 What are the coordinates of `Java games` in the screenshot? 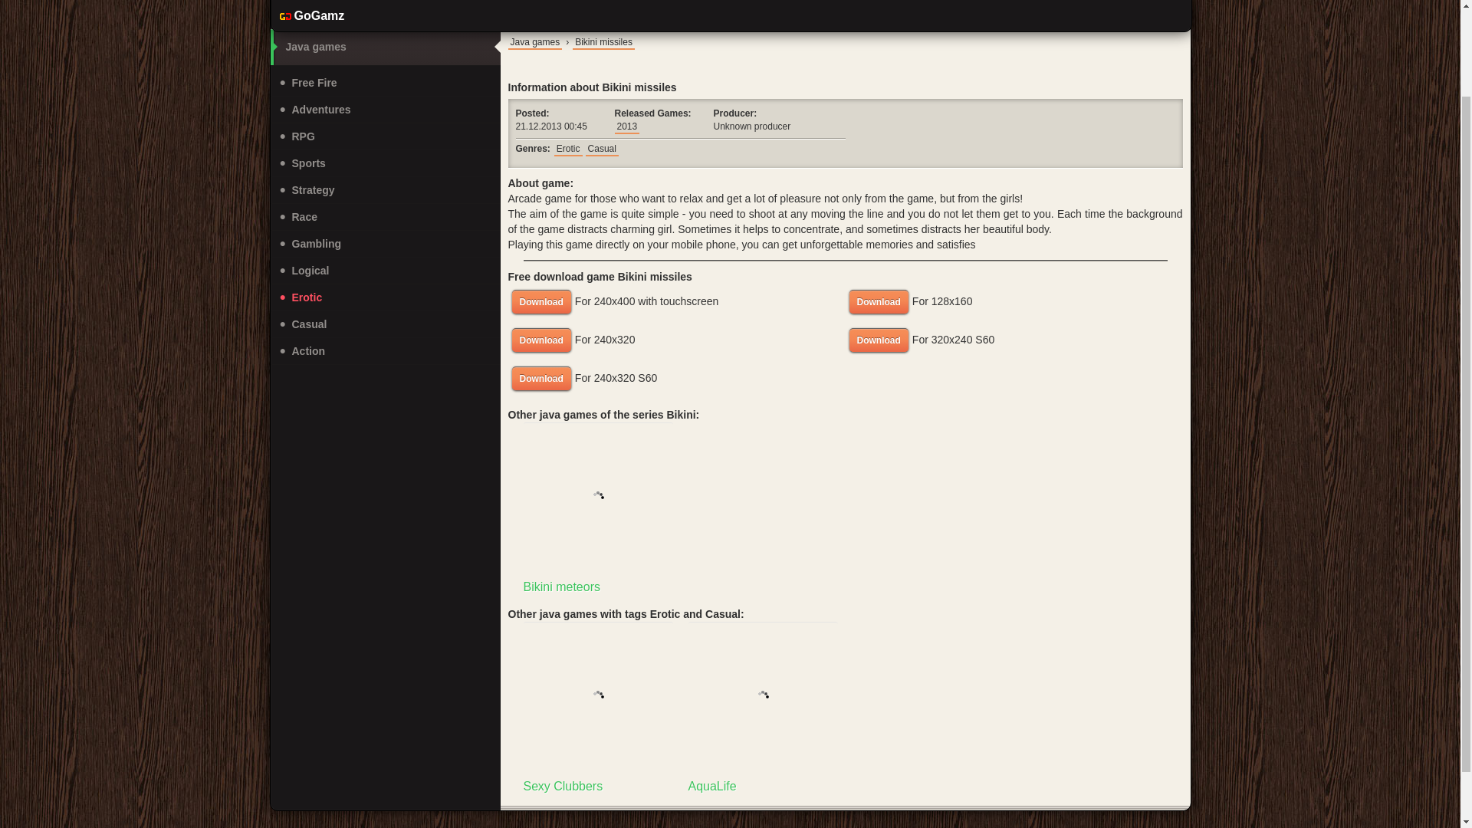 It's located at (385, 47).